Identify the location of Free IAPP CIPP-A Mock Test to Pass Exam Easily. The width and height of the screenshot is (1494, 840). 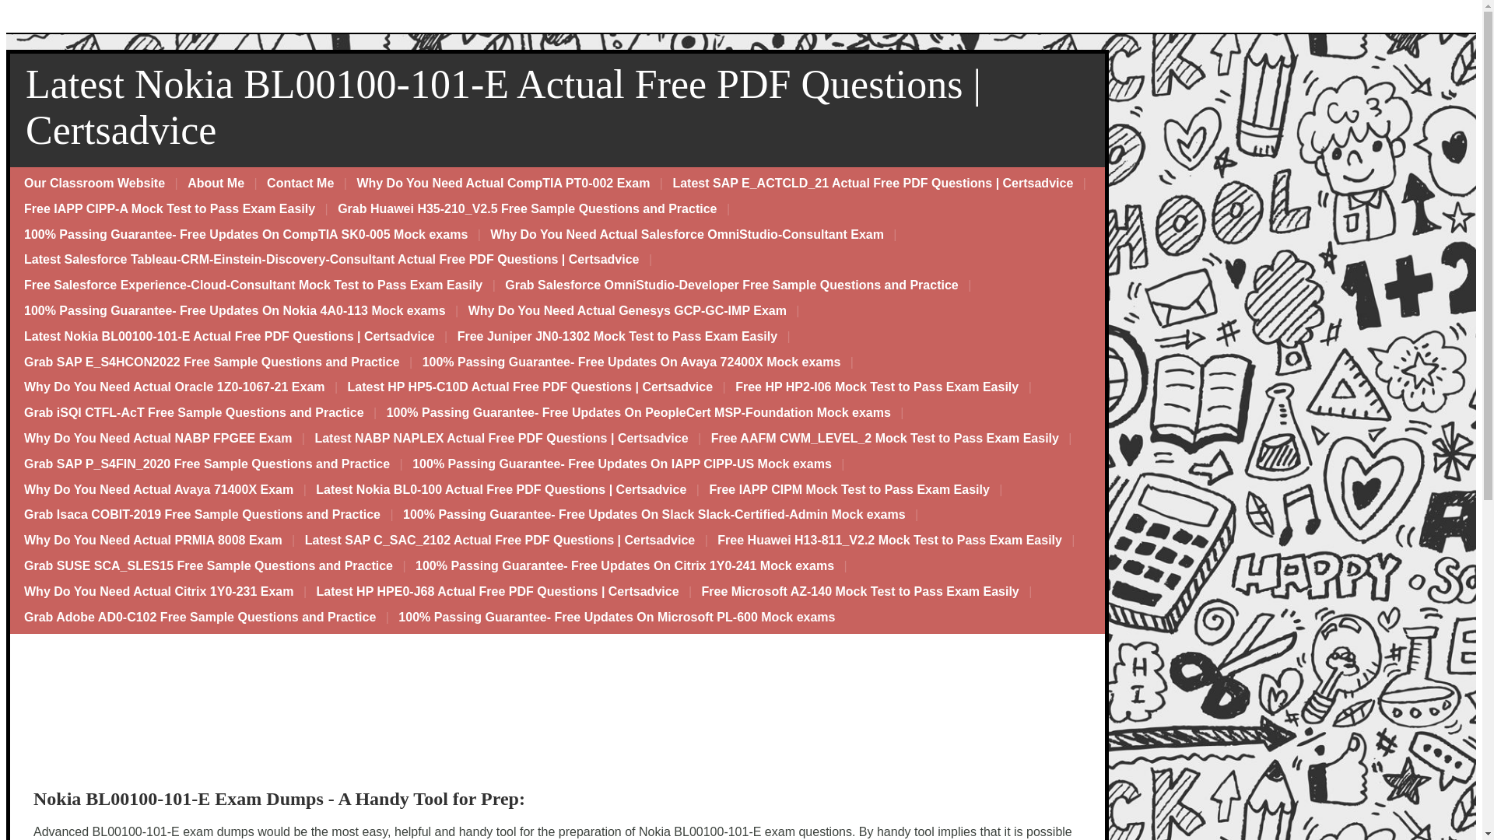
(170, 209).